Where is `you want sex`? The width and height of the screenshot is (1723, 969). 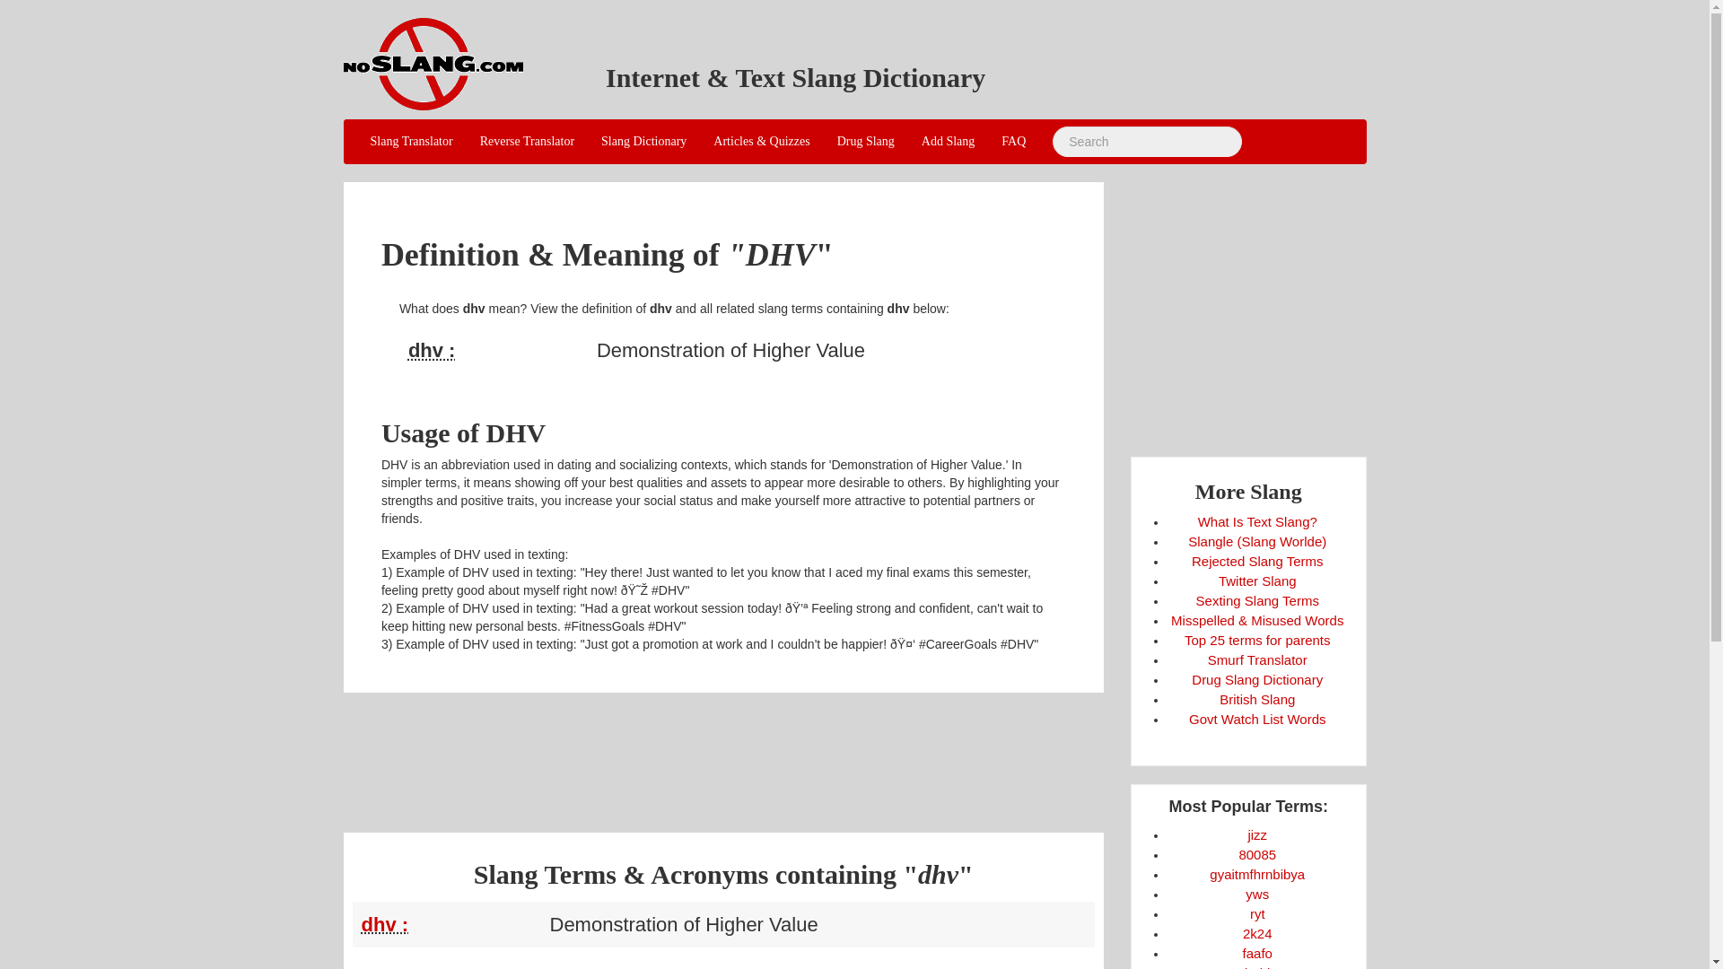 you want sex is located at coordinates (1256, 894).